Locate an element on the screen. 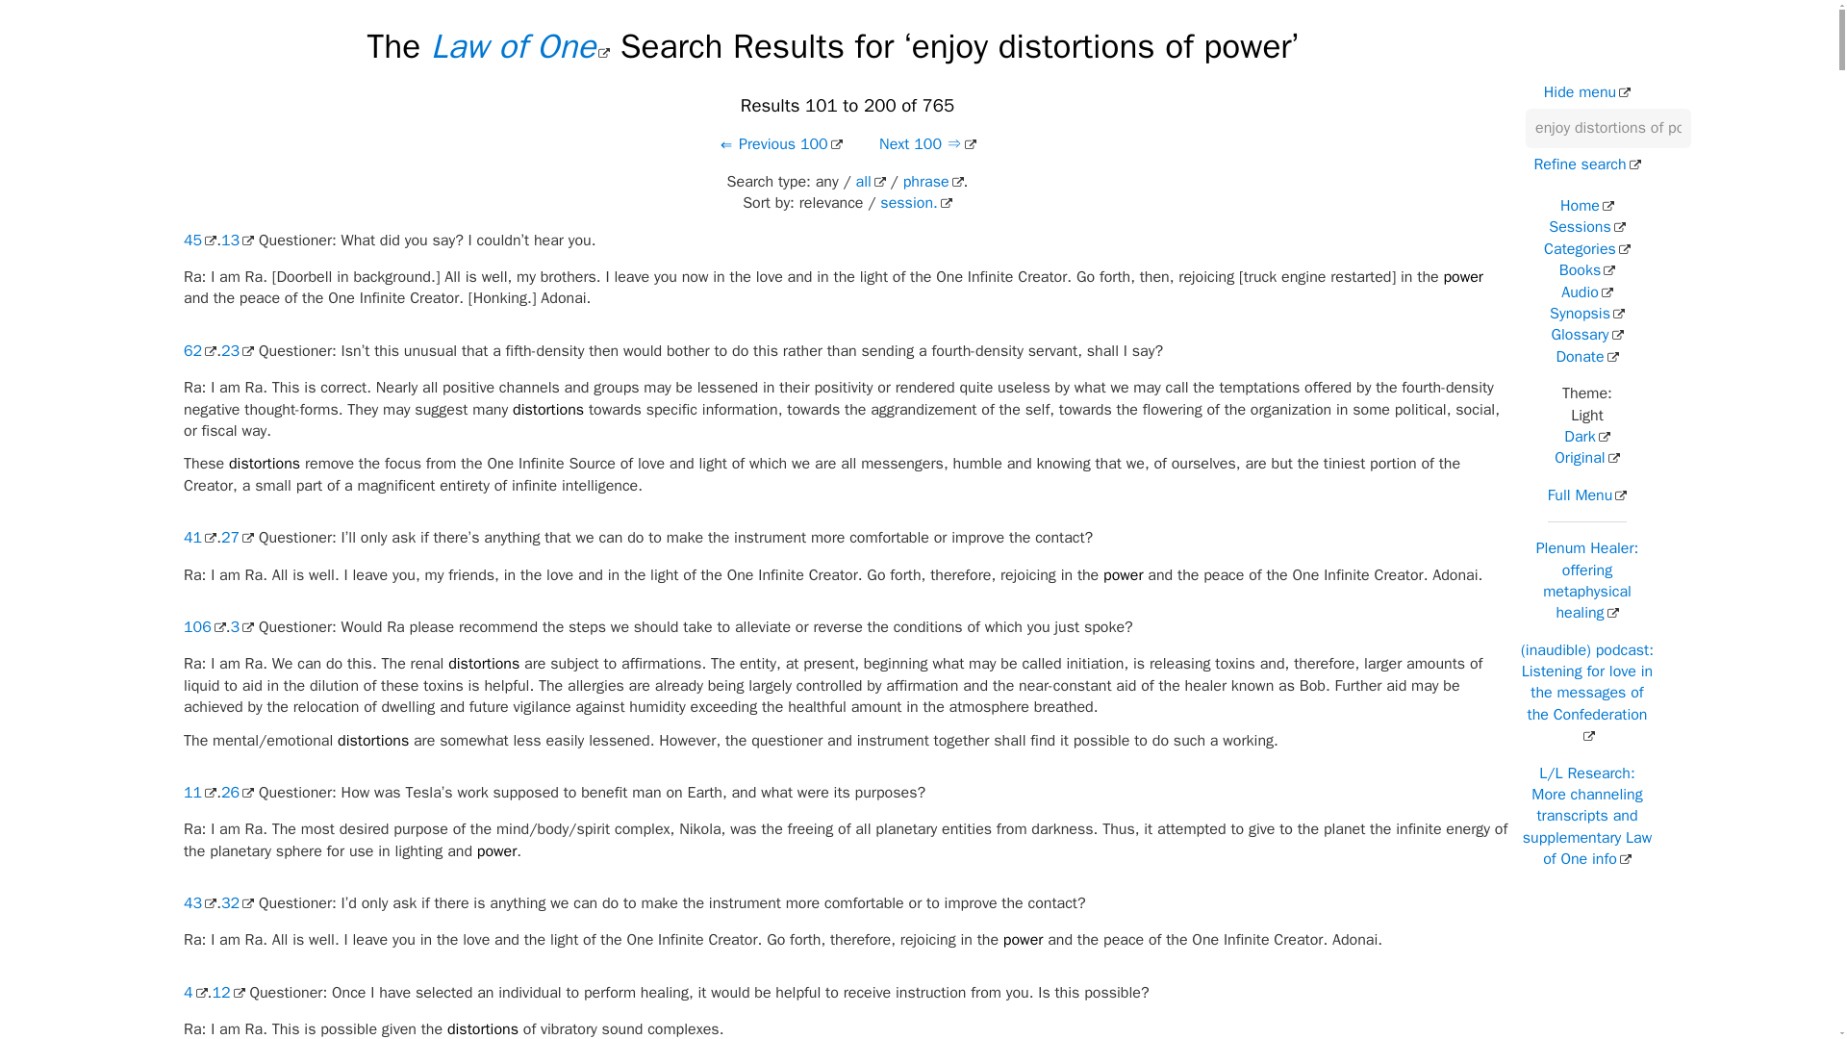  26 is located at coordinates (238, 793).